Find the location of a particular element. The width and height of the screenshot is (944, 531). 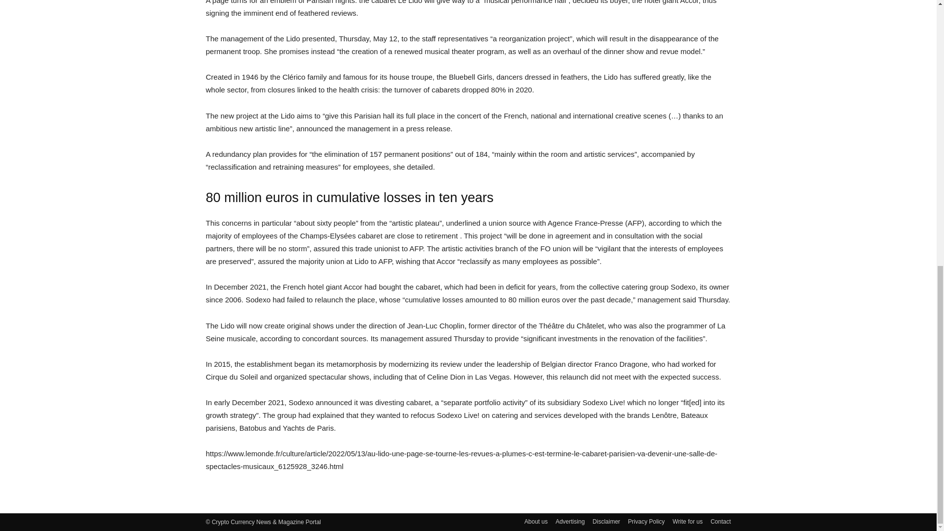

Disclaimer is located at coordinates (606, 521).